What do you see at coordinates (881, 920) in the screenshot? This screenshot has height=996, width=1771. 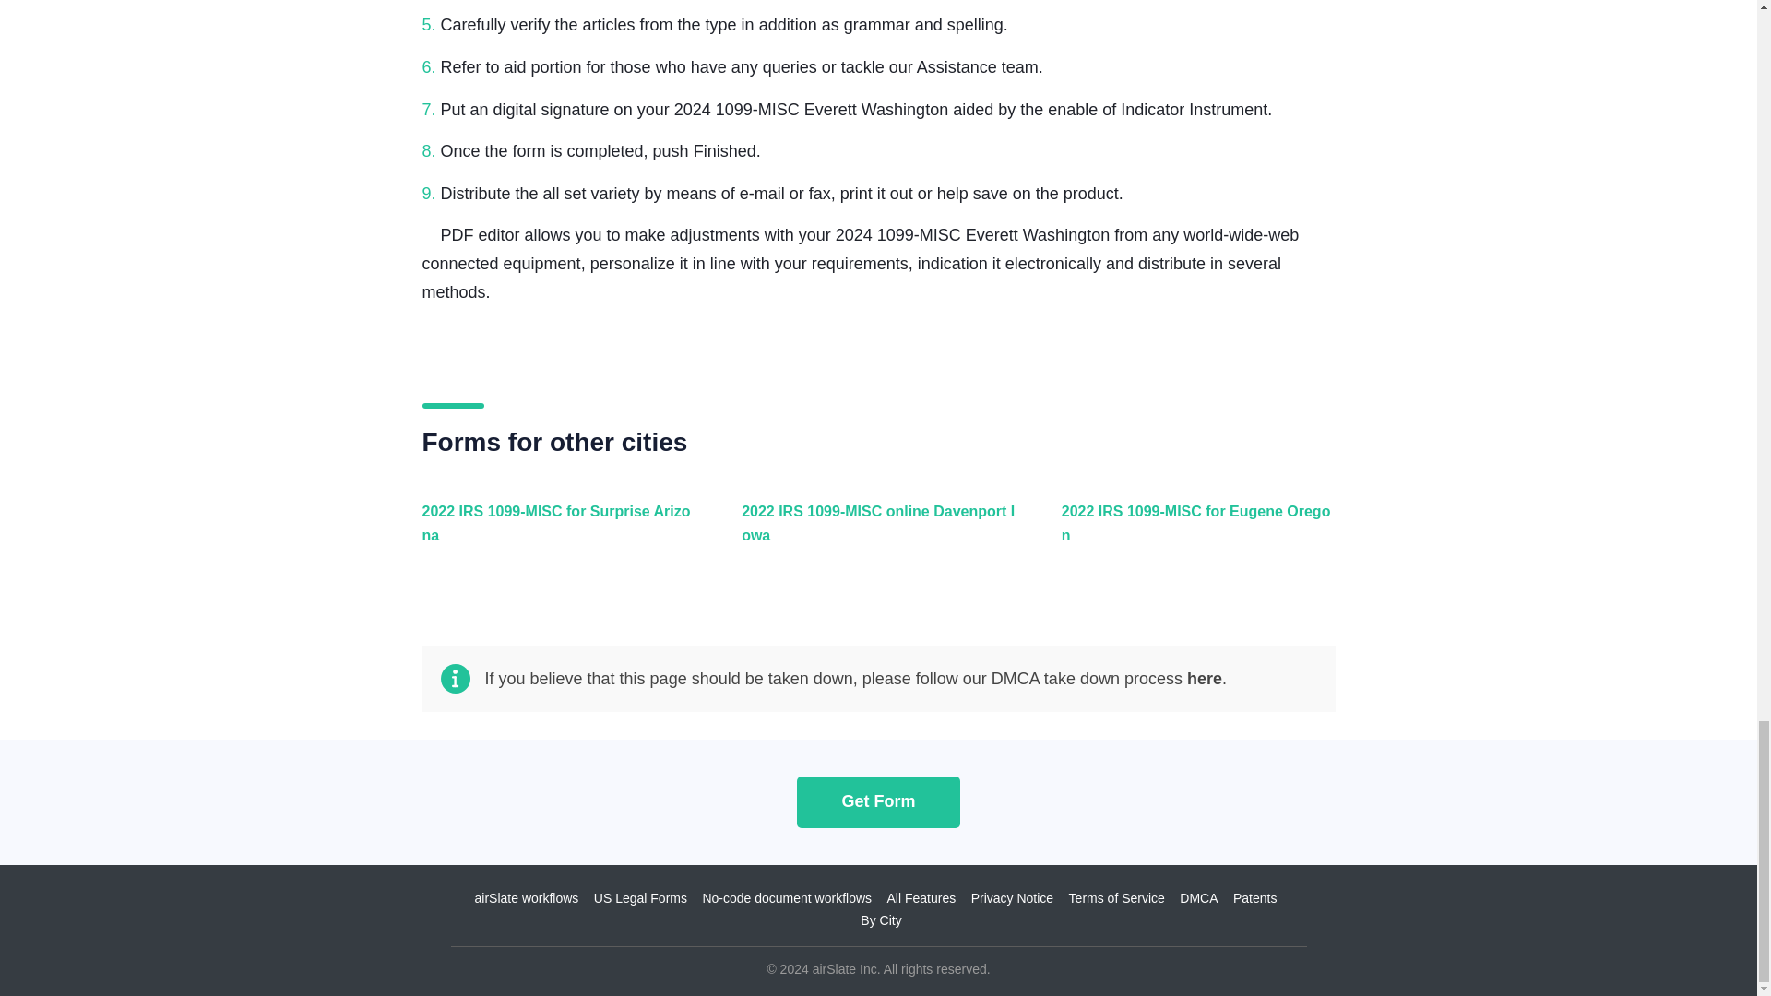 I see `By City` at bounding box center [881, 920].